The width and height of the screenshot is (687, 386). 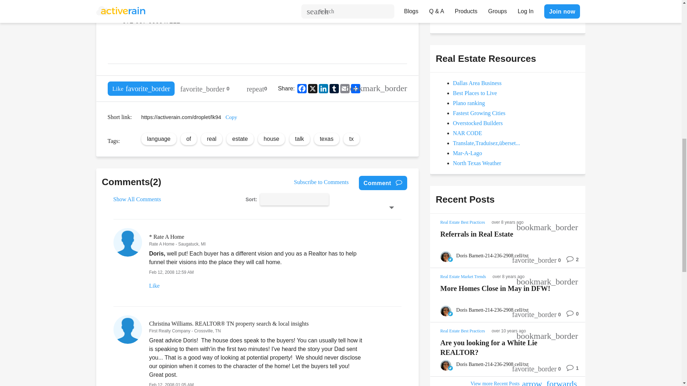 What do you see at coordinates (323, 89) in the screenshot?
I see `LinkedIn` at bounding box center [323, 89].